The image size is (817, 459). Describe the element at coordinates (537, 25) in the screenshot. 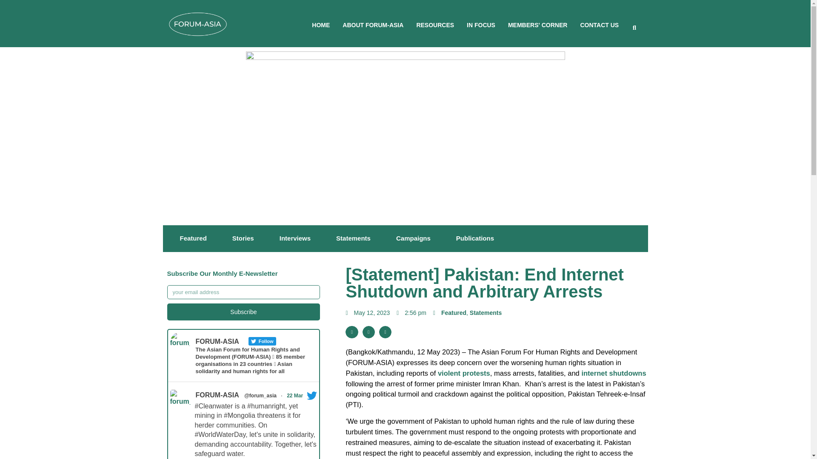

I see `MEMBERS' CORNER` at that location.